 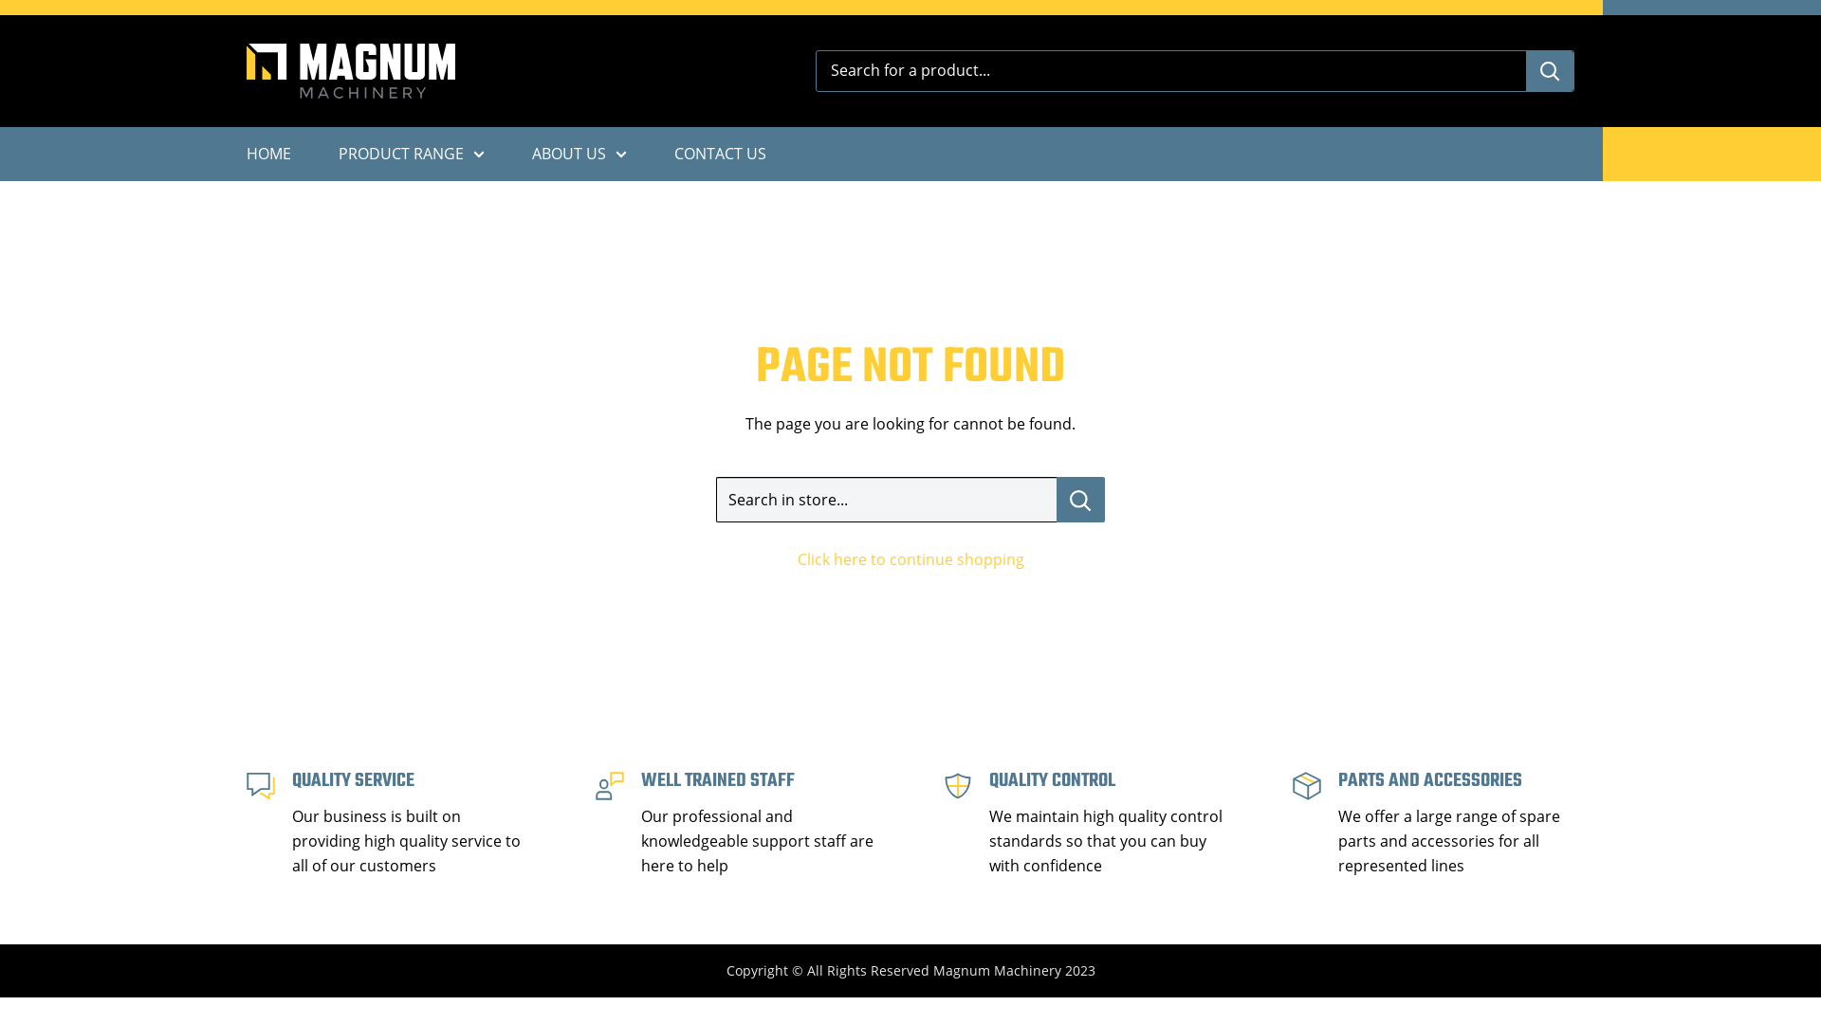 What do you see at coordinates (910, 559) in the screenshot?
I see `Click here to continue shopping` at bounding box center [910, 559].